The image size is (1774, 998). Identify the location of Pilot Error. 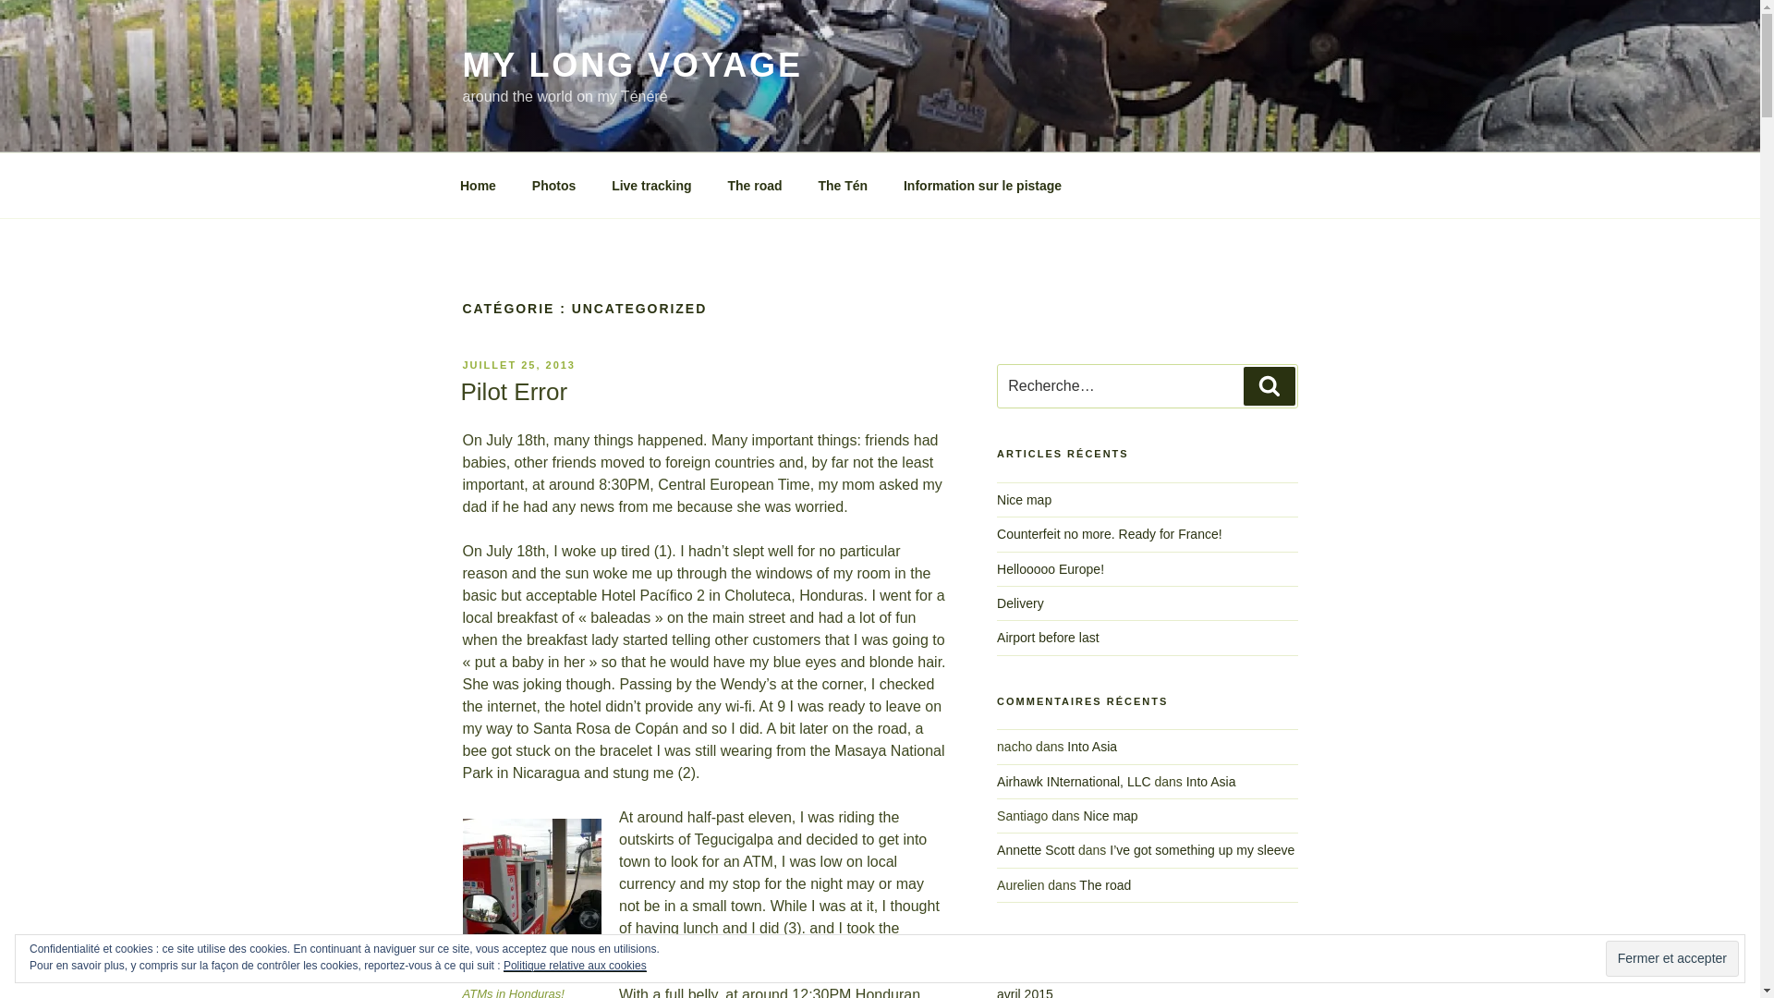
(514, 392).